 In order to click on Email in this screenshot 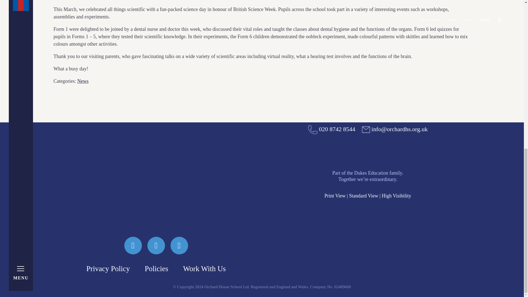, I will do `click(395, 129)`.